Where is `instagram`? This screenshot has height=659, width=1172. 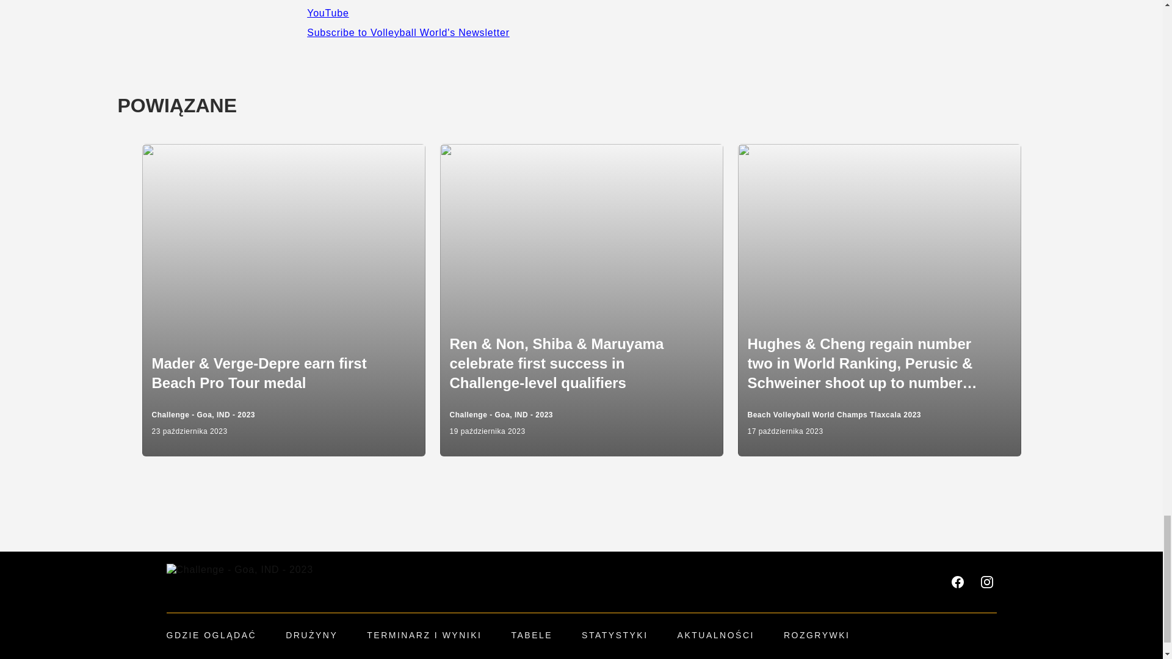 instagram is located at coordinates (986, 582).